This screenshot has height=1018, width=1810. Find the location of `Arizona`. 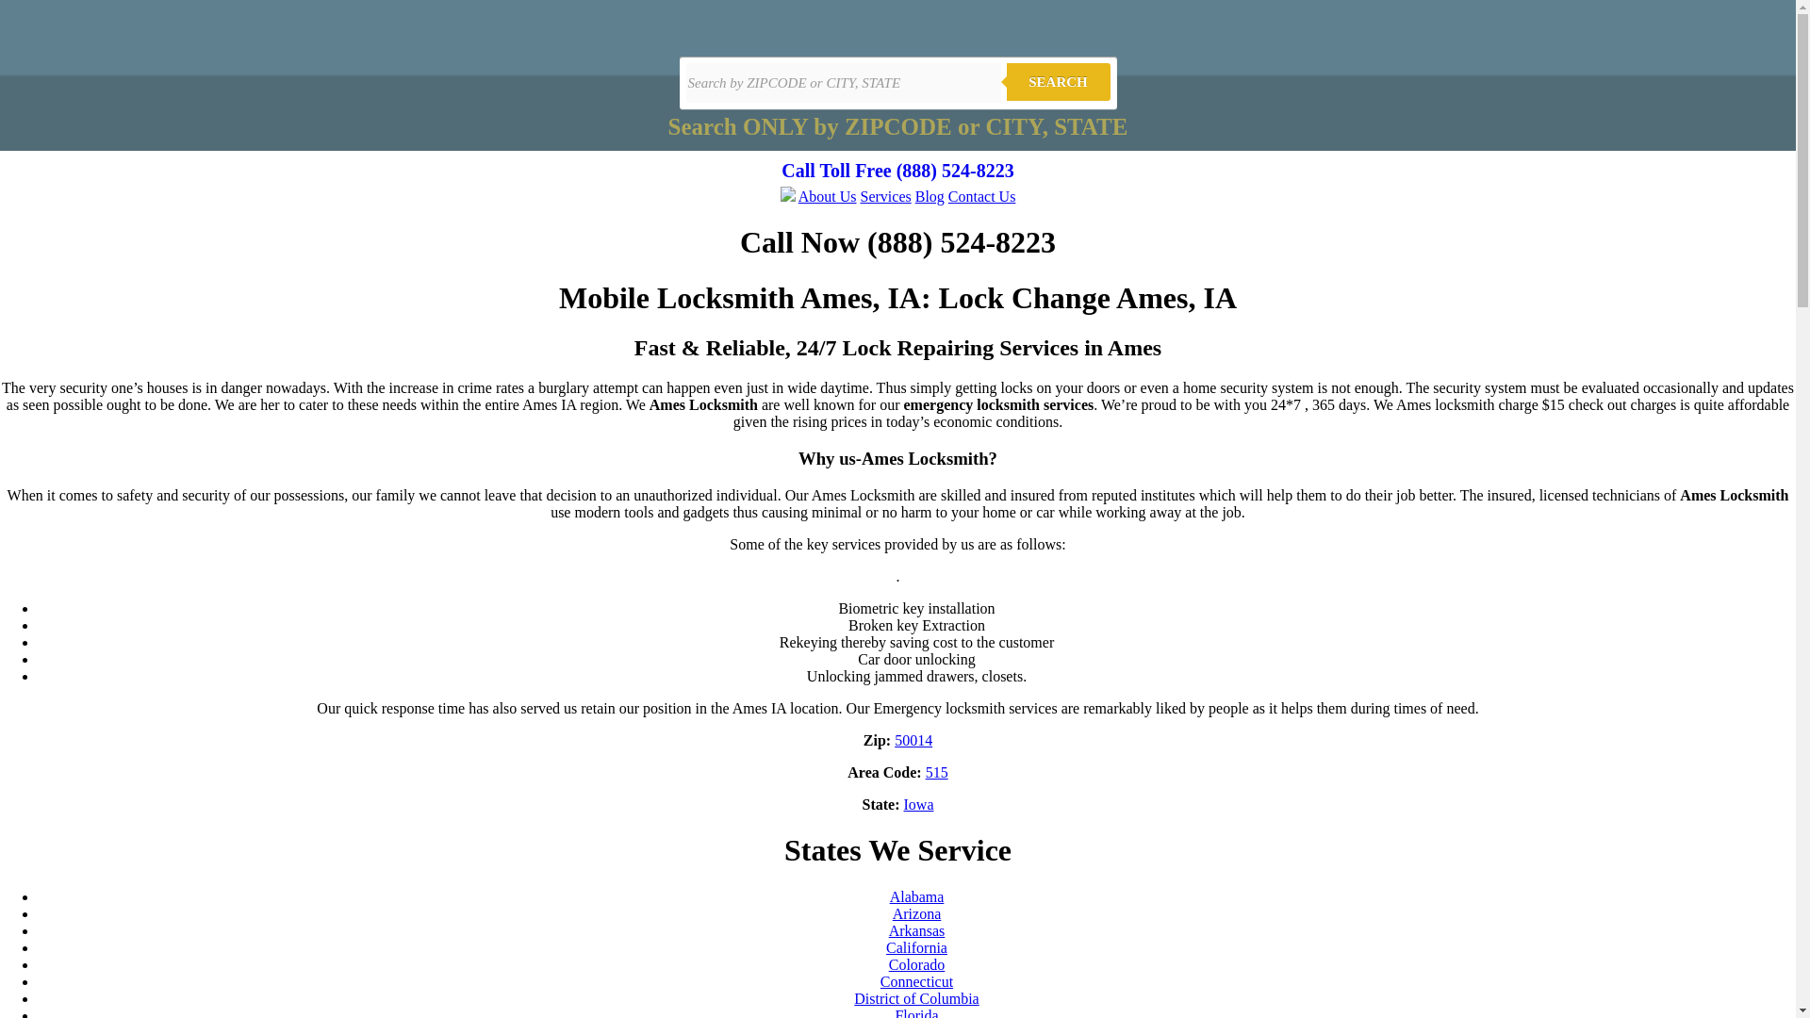

Arizona is located at coordinates (916, 914).